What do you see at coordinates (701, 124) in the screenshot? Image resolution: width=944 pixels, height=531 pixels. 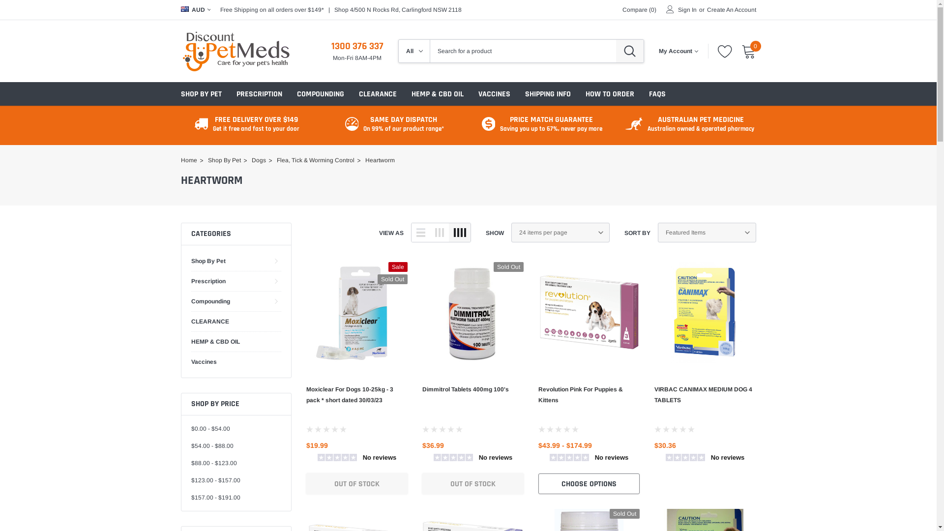 I see `AUSTRALIAN PET MEDICINE
Australian owned & operated pharmacy` at bounding box center [701, 124].